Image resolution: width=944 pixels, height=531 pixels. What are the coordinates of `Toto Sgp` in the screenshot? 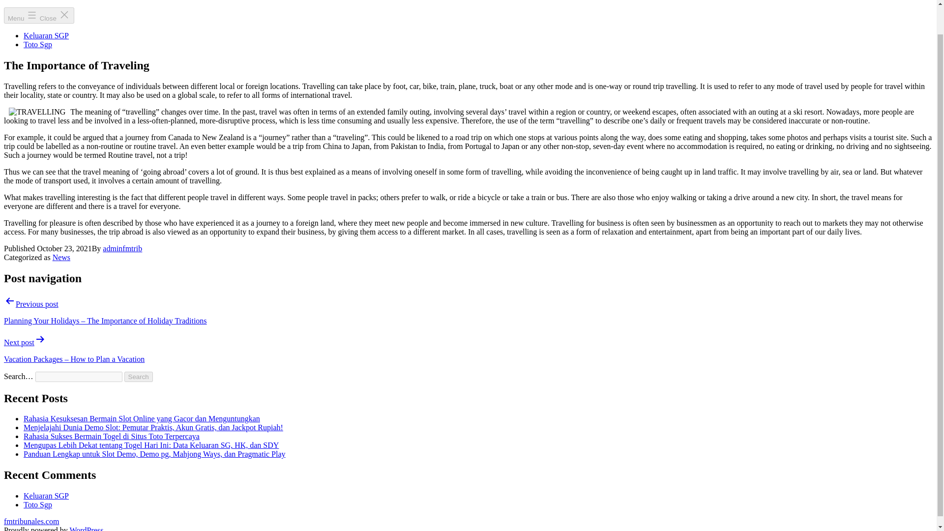 It's located at (37, 44).